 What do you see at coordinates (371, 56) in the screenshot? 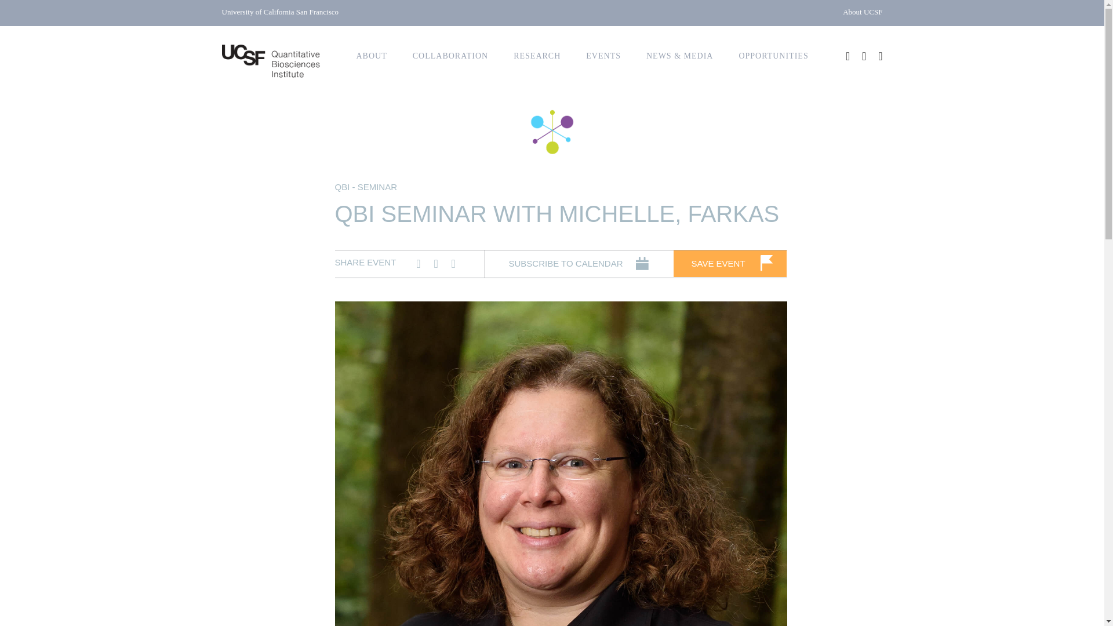
I see `ABOUT` at bounding box center [371, 56].